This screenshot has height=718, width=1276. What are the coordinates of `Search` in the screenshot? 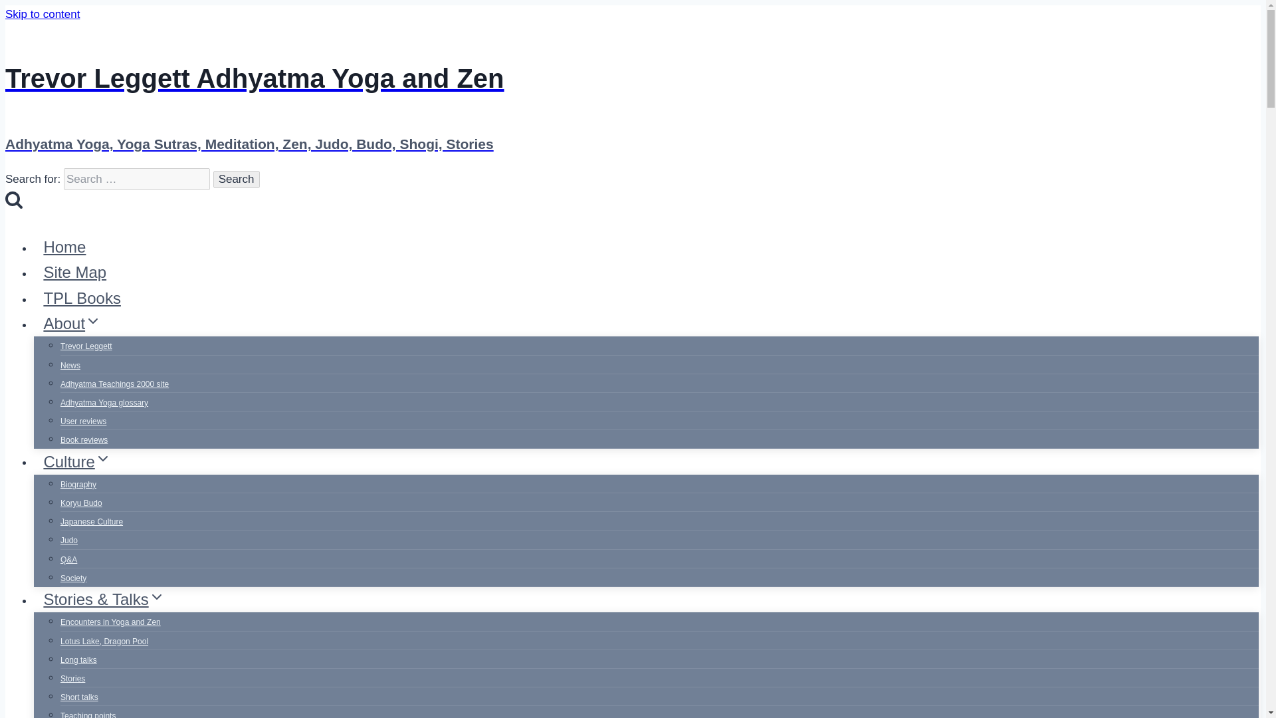 It's located at (237, 179).